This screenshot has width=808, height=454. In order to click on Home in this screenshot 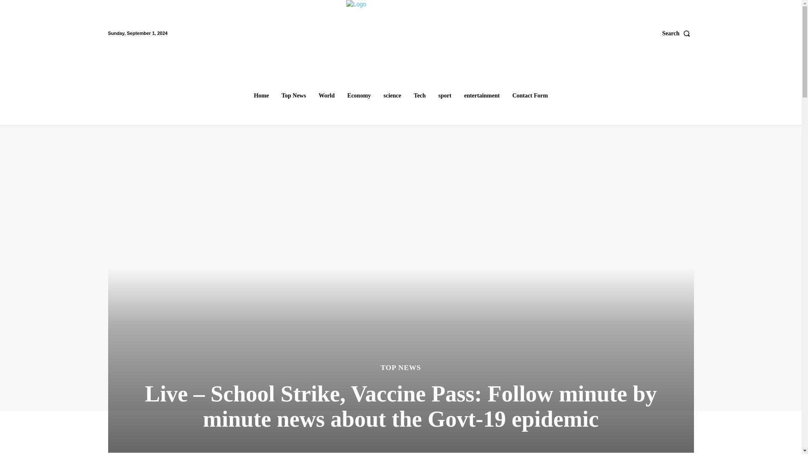, I will do `click(261, 96)`.